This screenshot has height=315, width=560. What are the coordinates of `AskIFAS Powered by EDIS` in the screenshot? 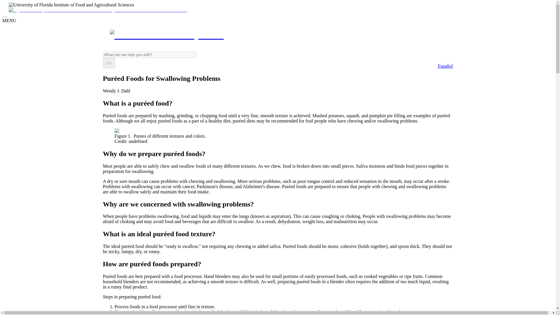 It's located at (167, 35).